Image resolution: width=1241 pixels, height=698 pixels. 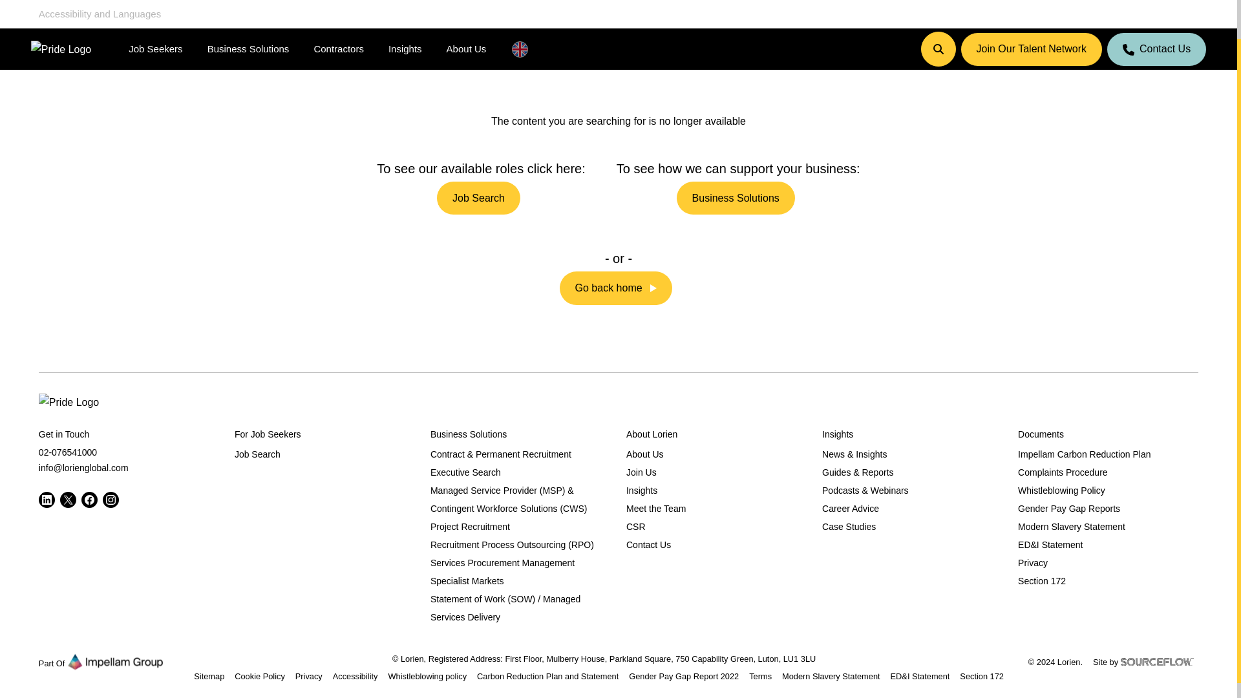 I want to click on Job Seekers, so click(x=161, y=8).